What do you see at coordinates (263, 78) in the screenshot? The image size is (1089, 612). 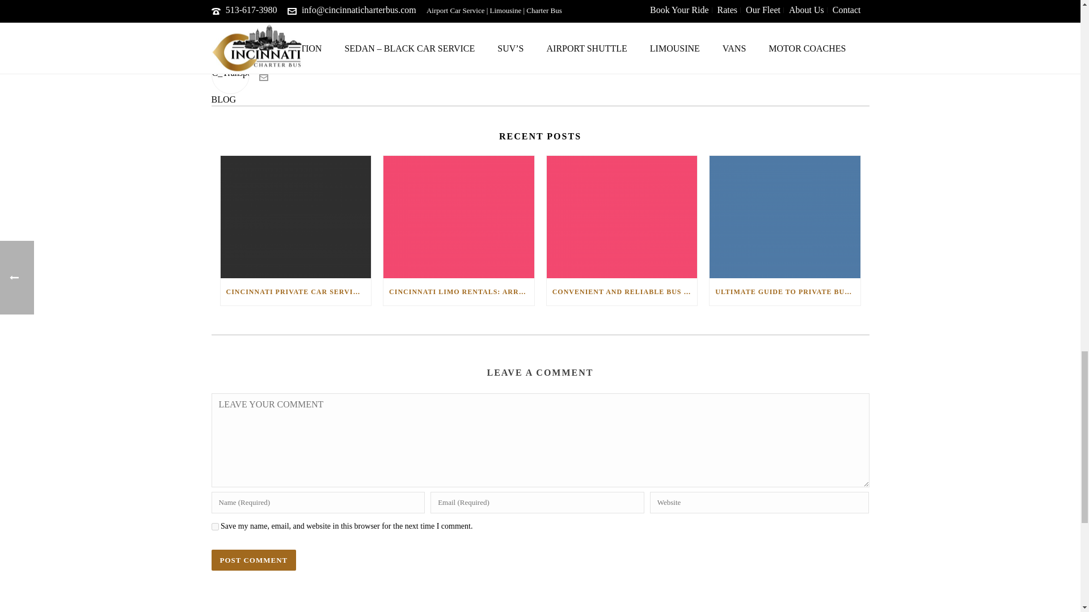 I see `Get in touch with me via email` at bounding box center [263, 78].